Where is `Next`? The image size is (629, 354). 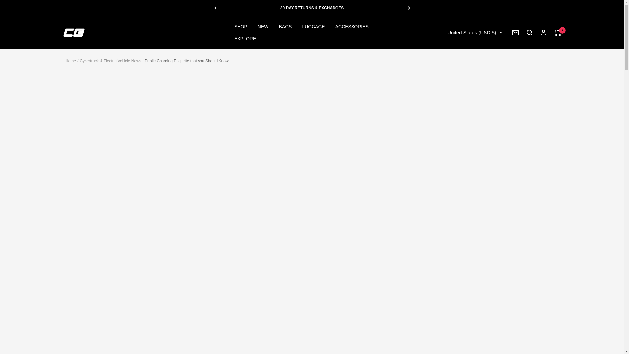
Next is located at coordinates (408, 8).